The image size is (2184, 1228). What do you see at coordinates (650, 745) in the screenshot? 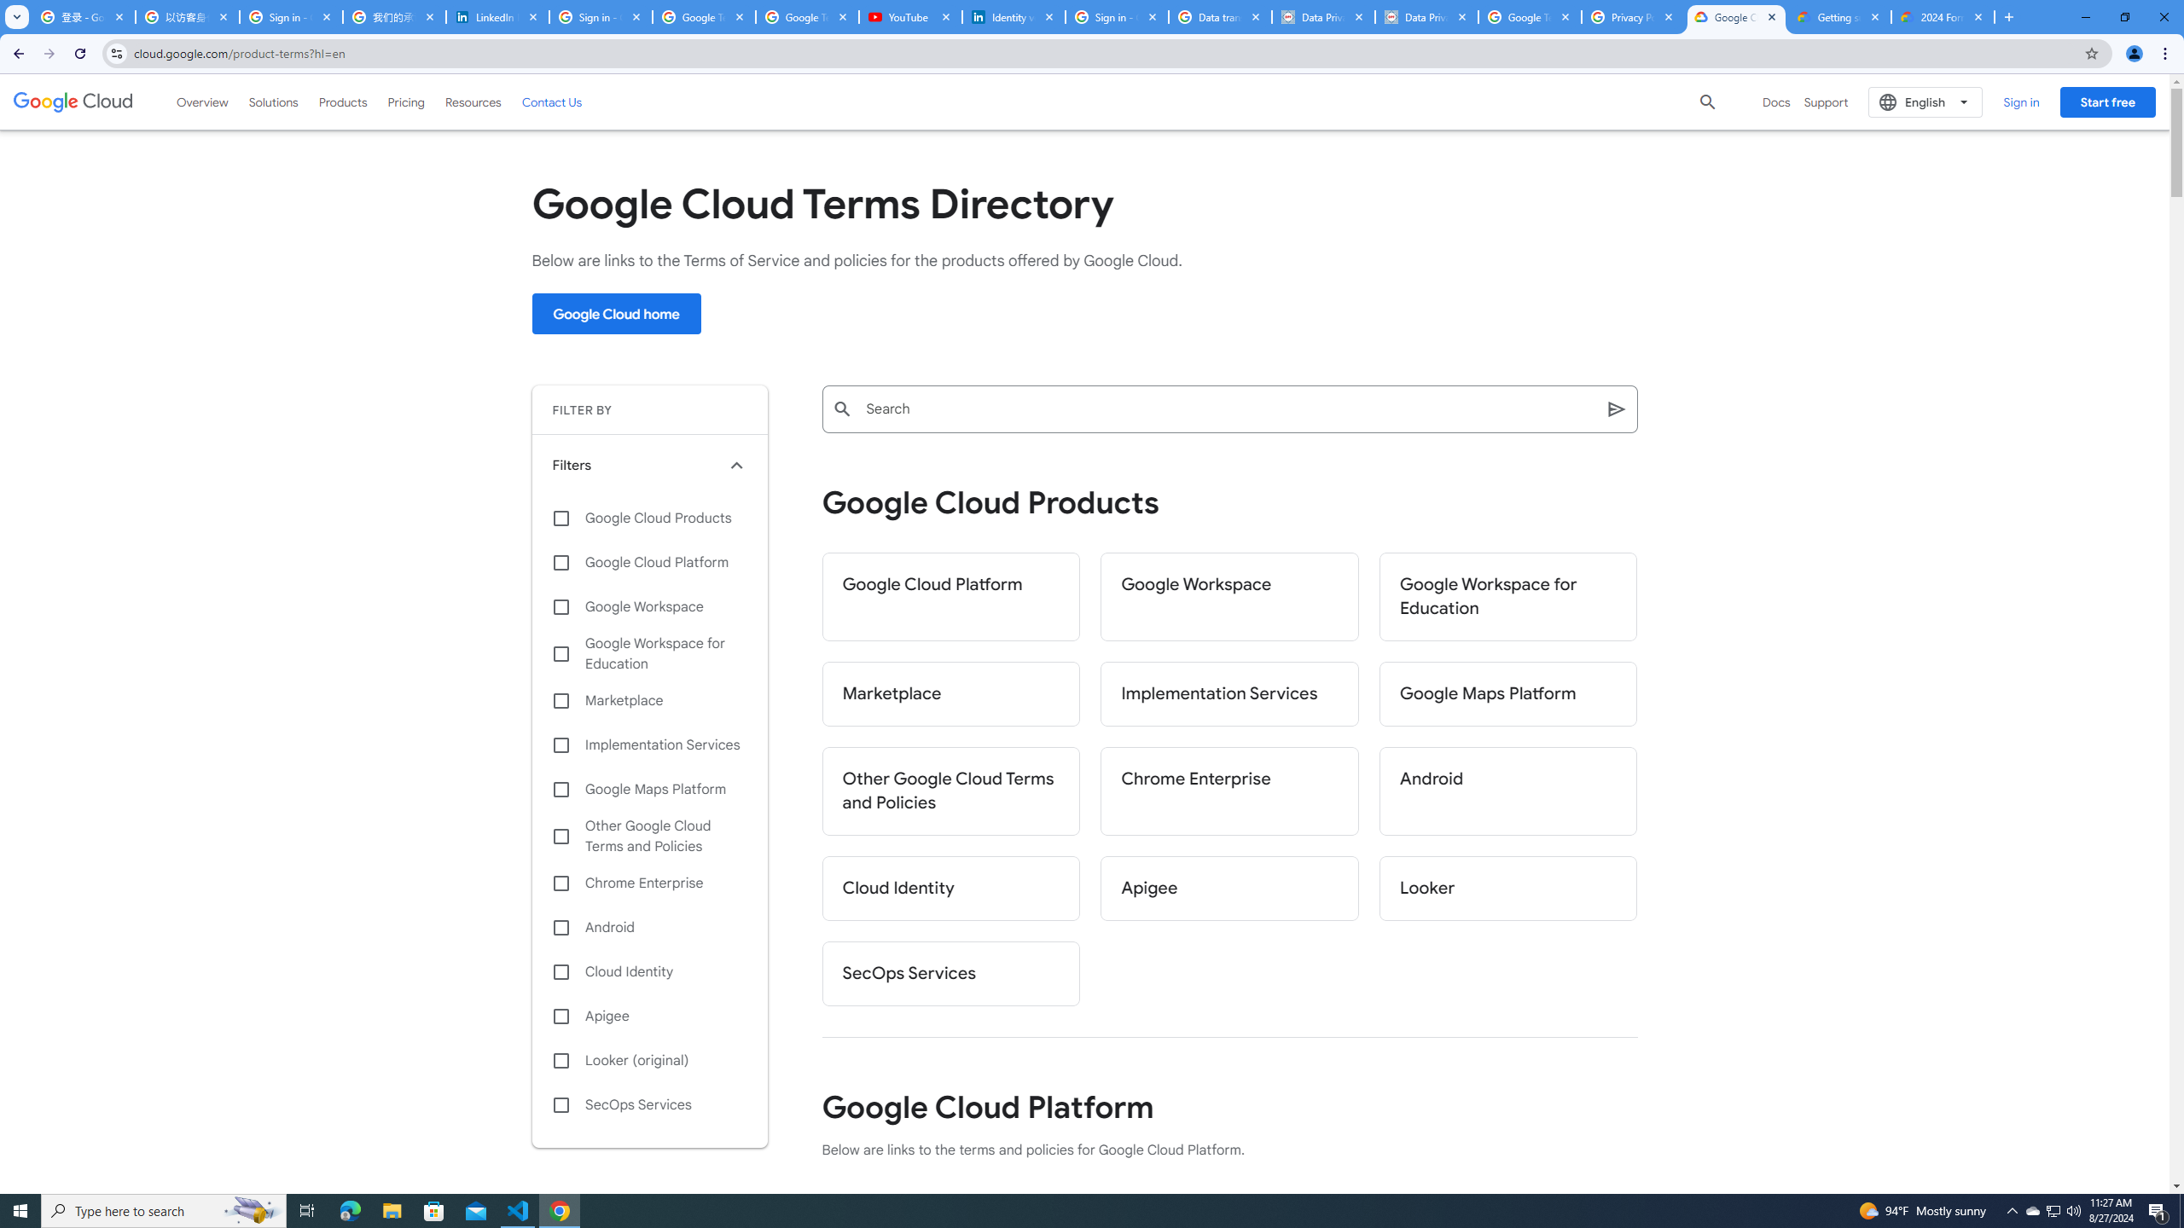
I see `Implementation Services` at bounding box center [650, 745].